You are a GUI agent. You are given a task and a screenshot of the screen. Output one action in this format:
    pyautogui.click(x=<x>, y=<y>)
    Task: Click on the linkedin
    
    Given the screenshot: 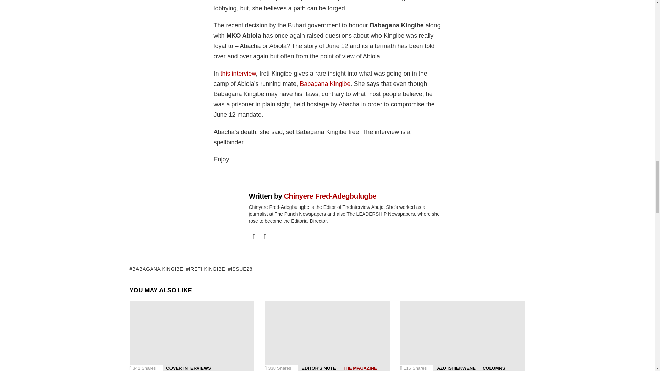 What is the action you would take?
    pyautogui.click(x=265, y=236)
    